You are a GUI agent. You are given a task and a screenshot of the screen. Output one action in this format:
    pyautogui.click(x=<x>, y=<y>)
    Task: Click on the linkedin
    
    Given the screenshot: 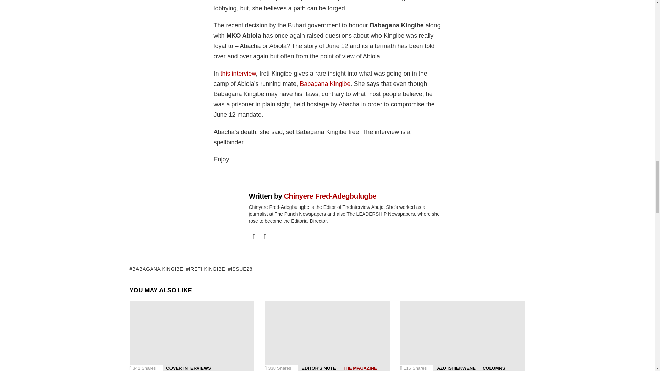 What is the action you would take?
    pyautogui.click(x=265, y=236)
    